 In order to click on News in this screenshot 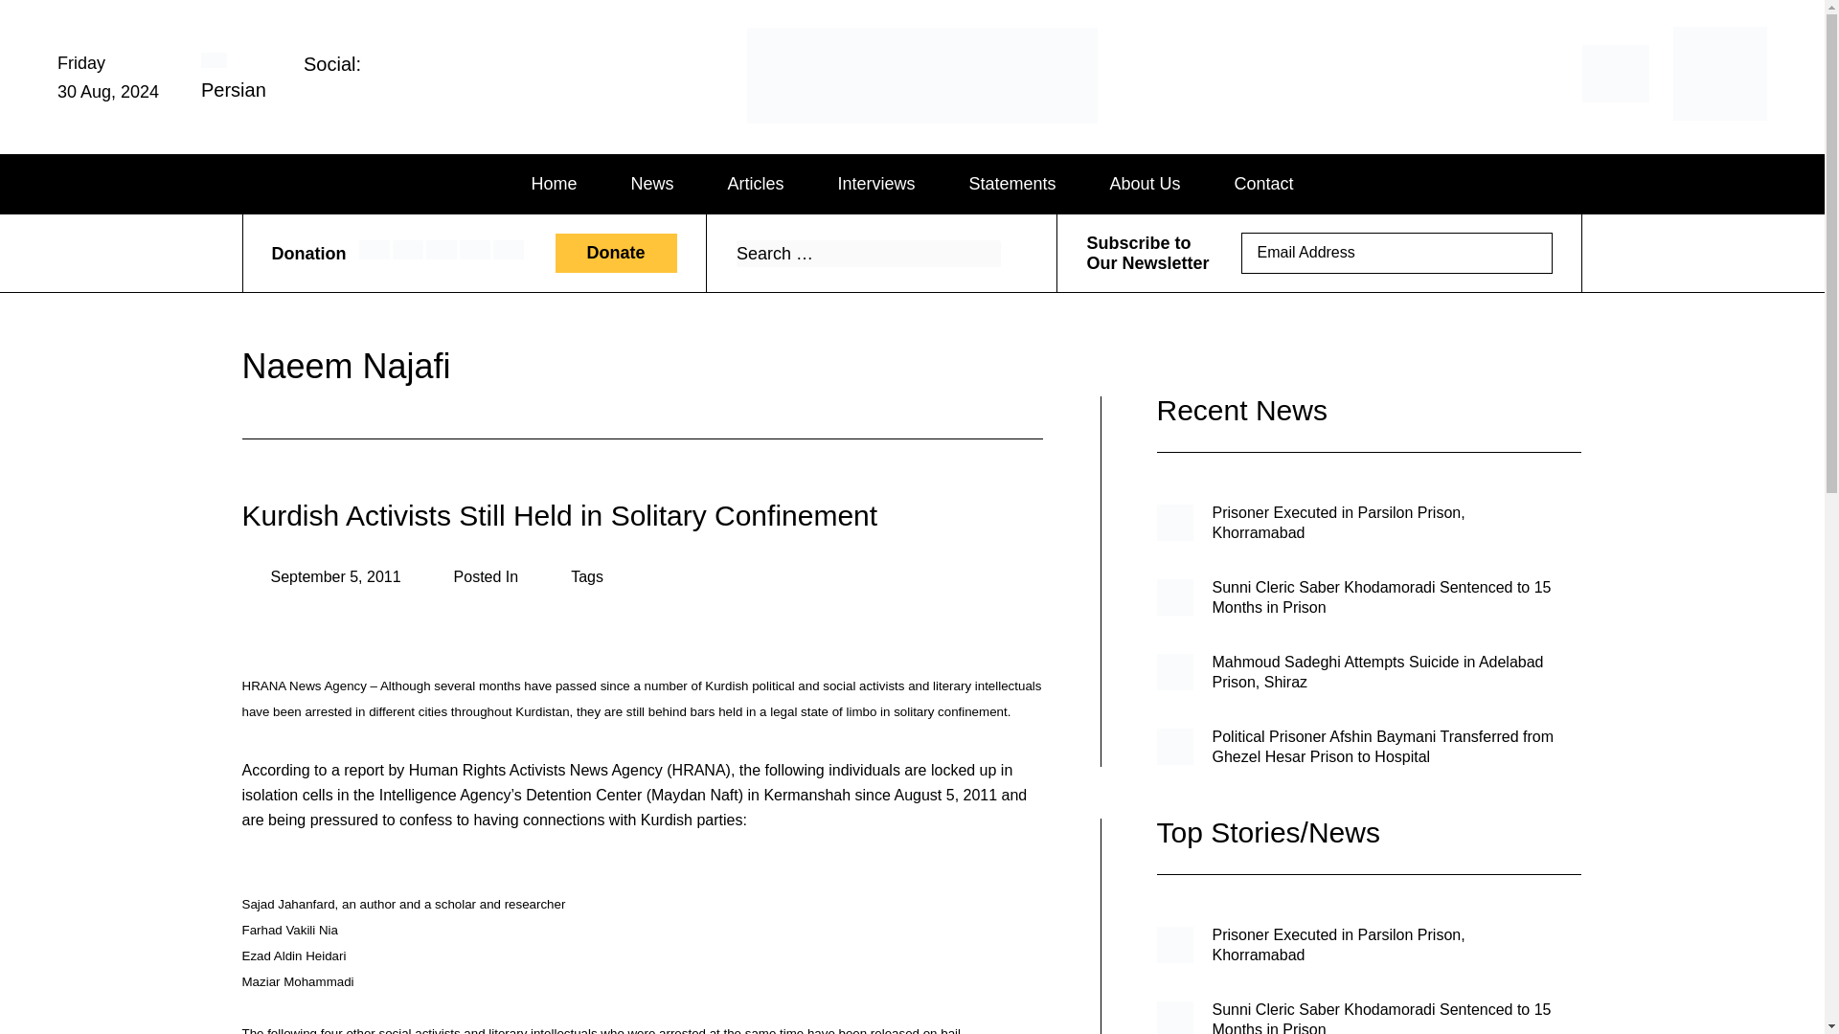, I will do `click(651, 184)`.